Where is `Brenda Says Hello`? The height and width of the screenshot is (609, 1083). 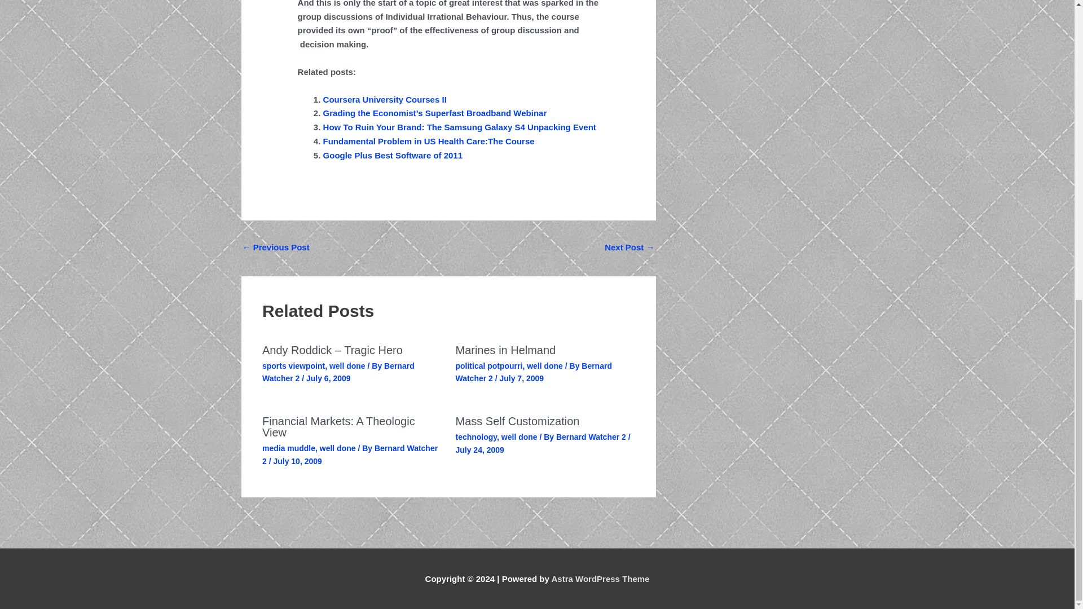
Brenda Says Hello is located at coordinates (629, 248).